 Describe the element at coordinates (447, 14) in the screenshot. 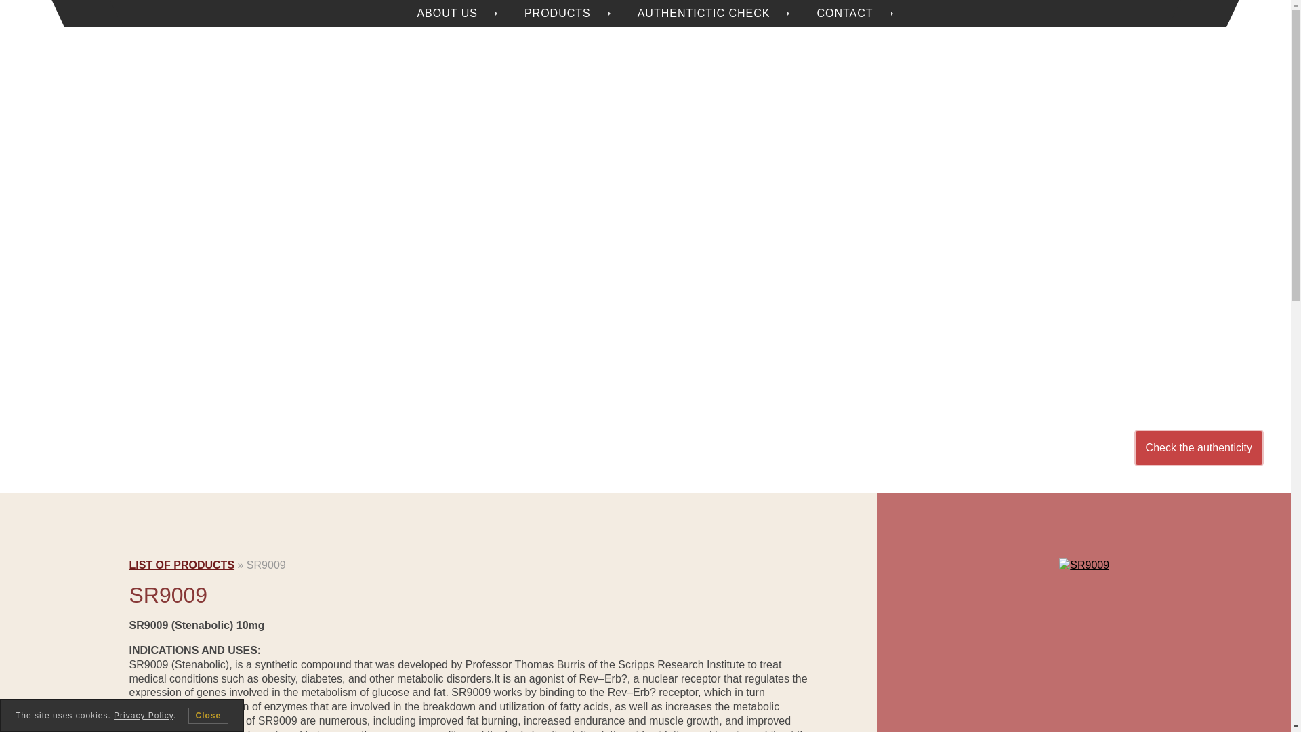

I see `ABOUT US` at that location.